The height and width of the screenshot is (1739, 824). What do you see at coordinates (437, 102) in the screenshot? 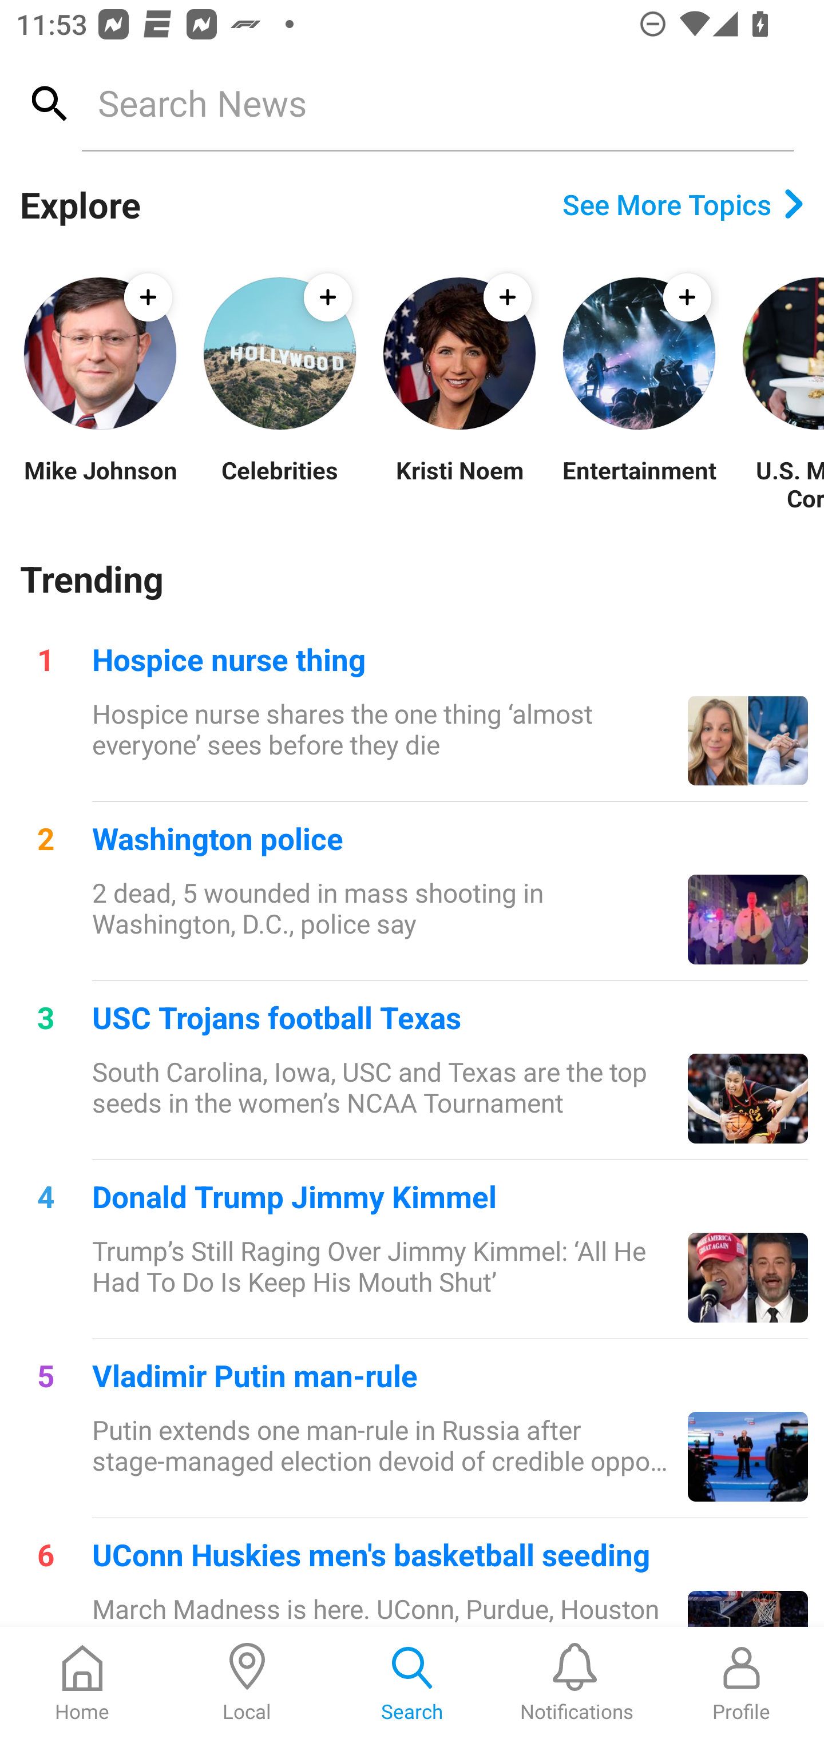
I see `Search News` at bounding box center [437, 102].